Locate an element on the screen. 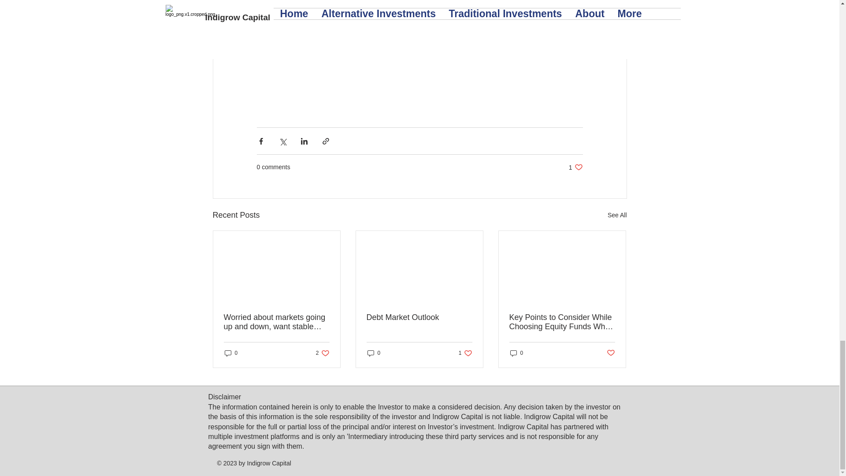  Post not marked as liked is located at coordinates (575, 167).